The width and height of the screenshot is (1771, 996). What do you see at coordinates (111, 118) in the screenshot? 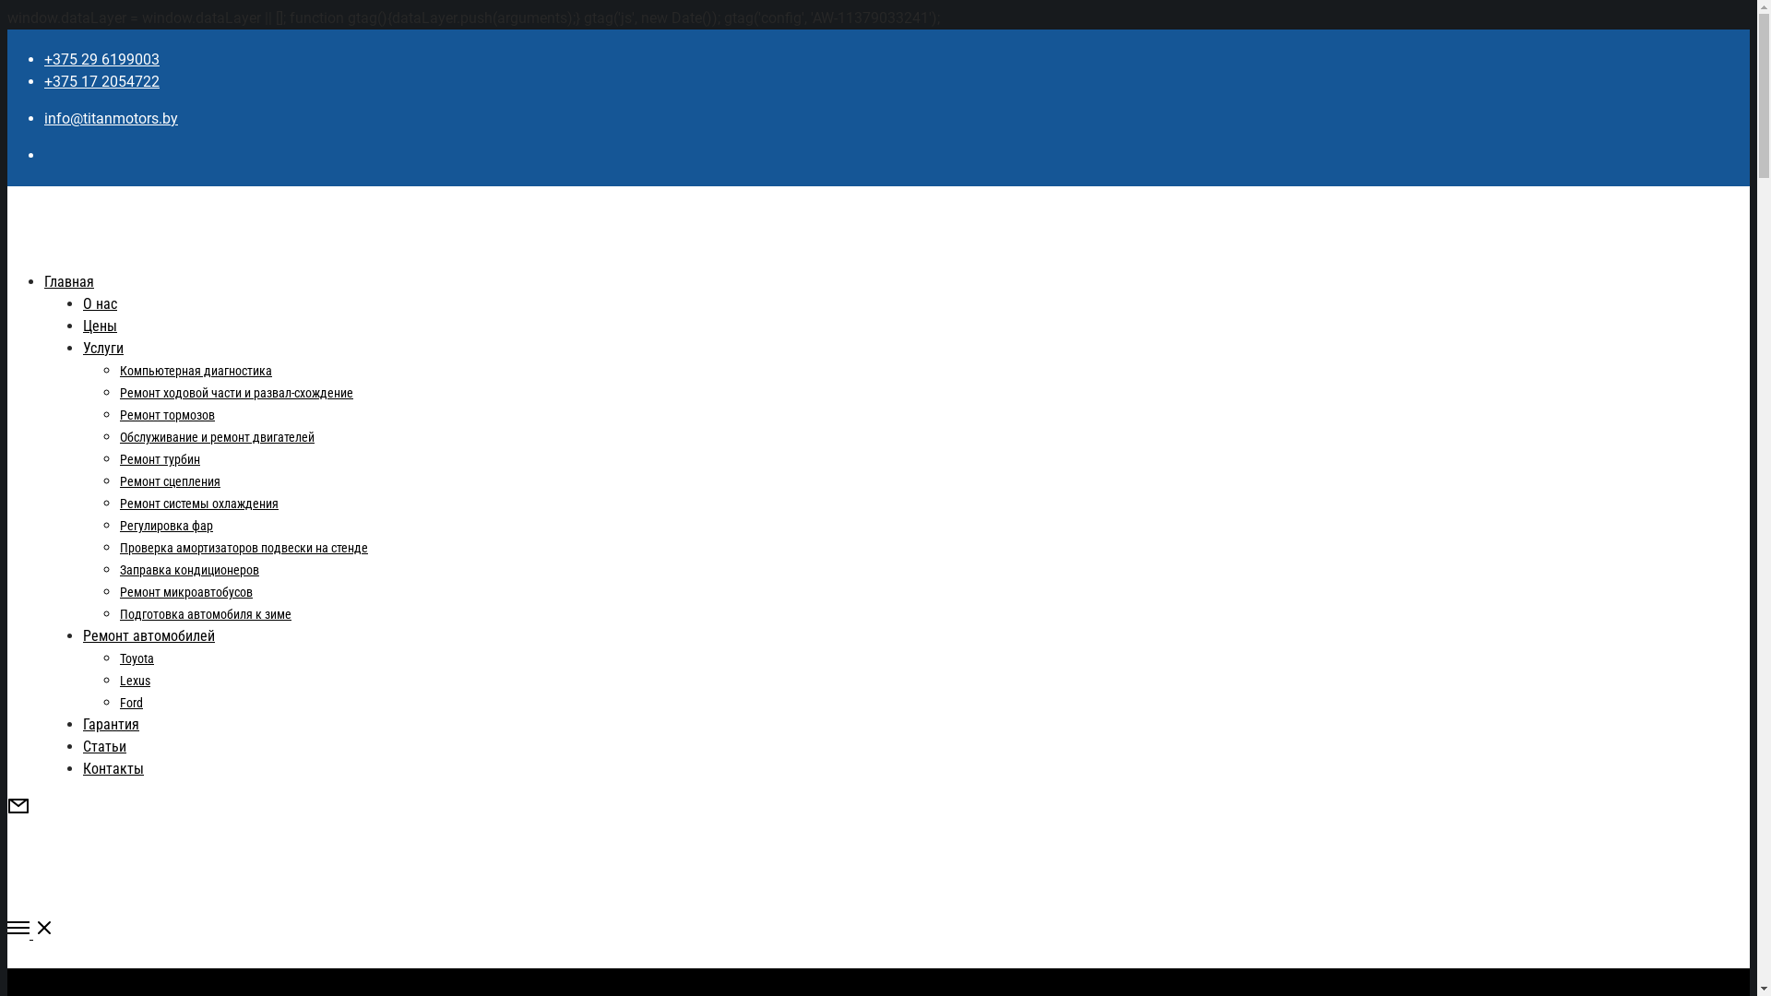
I see `info@titanmotors.by` at bounding box center [111, 118].